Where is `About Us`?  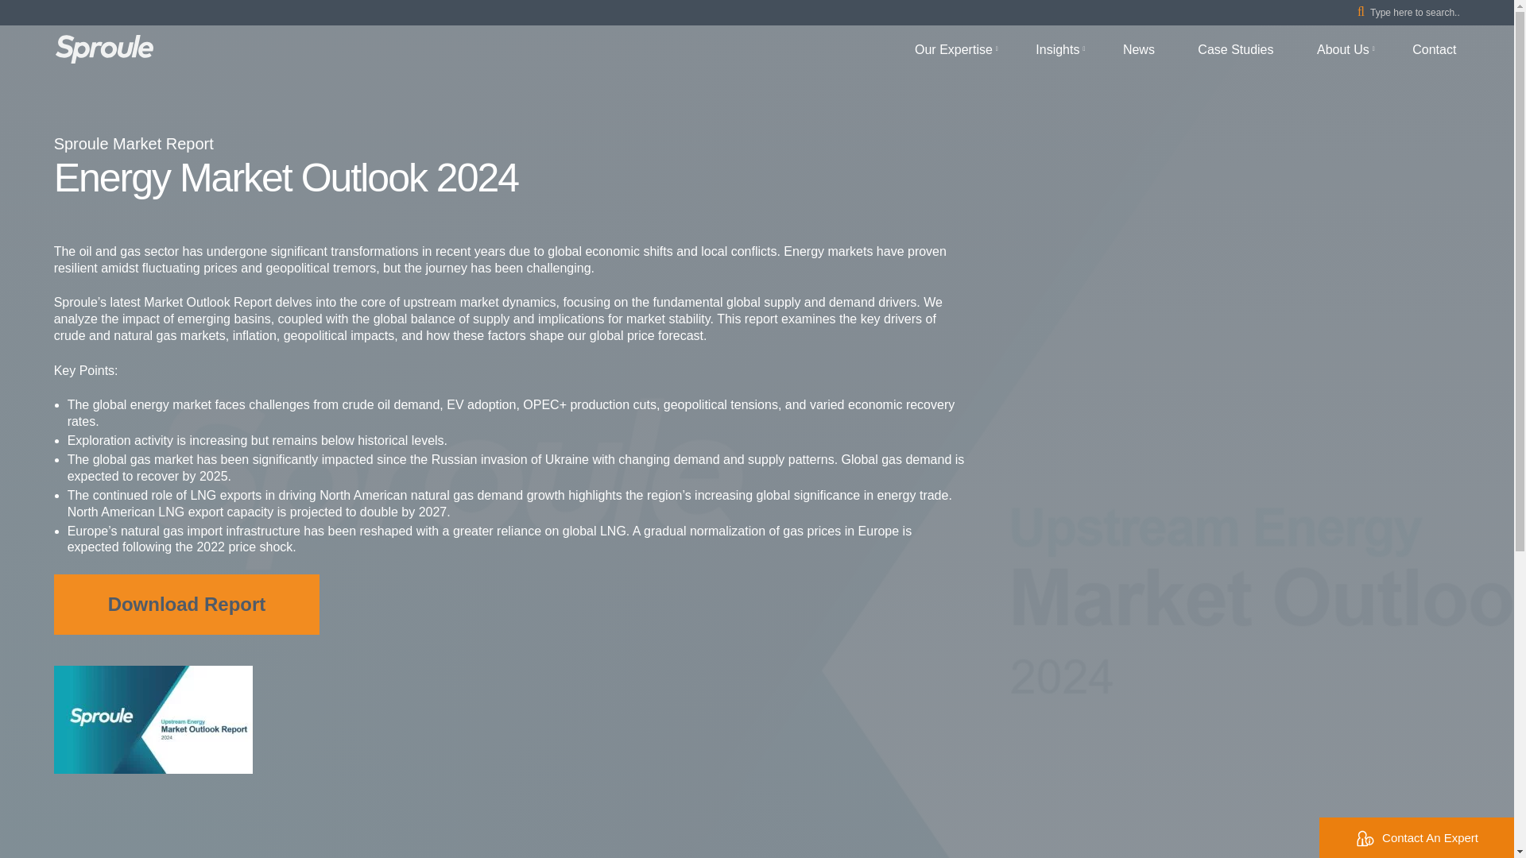
About Us is located at coordinates (1342, 51).